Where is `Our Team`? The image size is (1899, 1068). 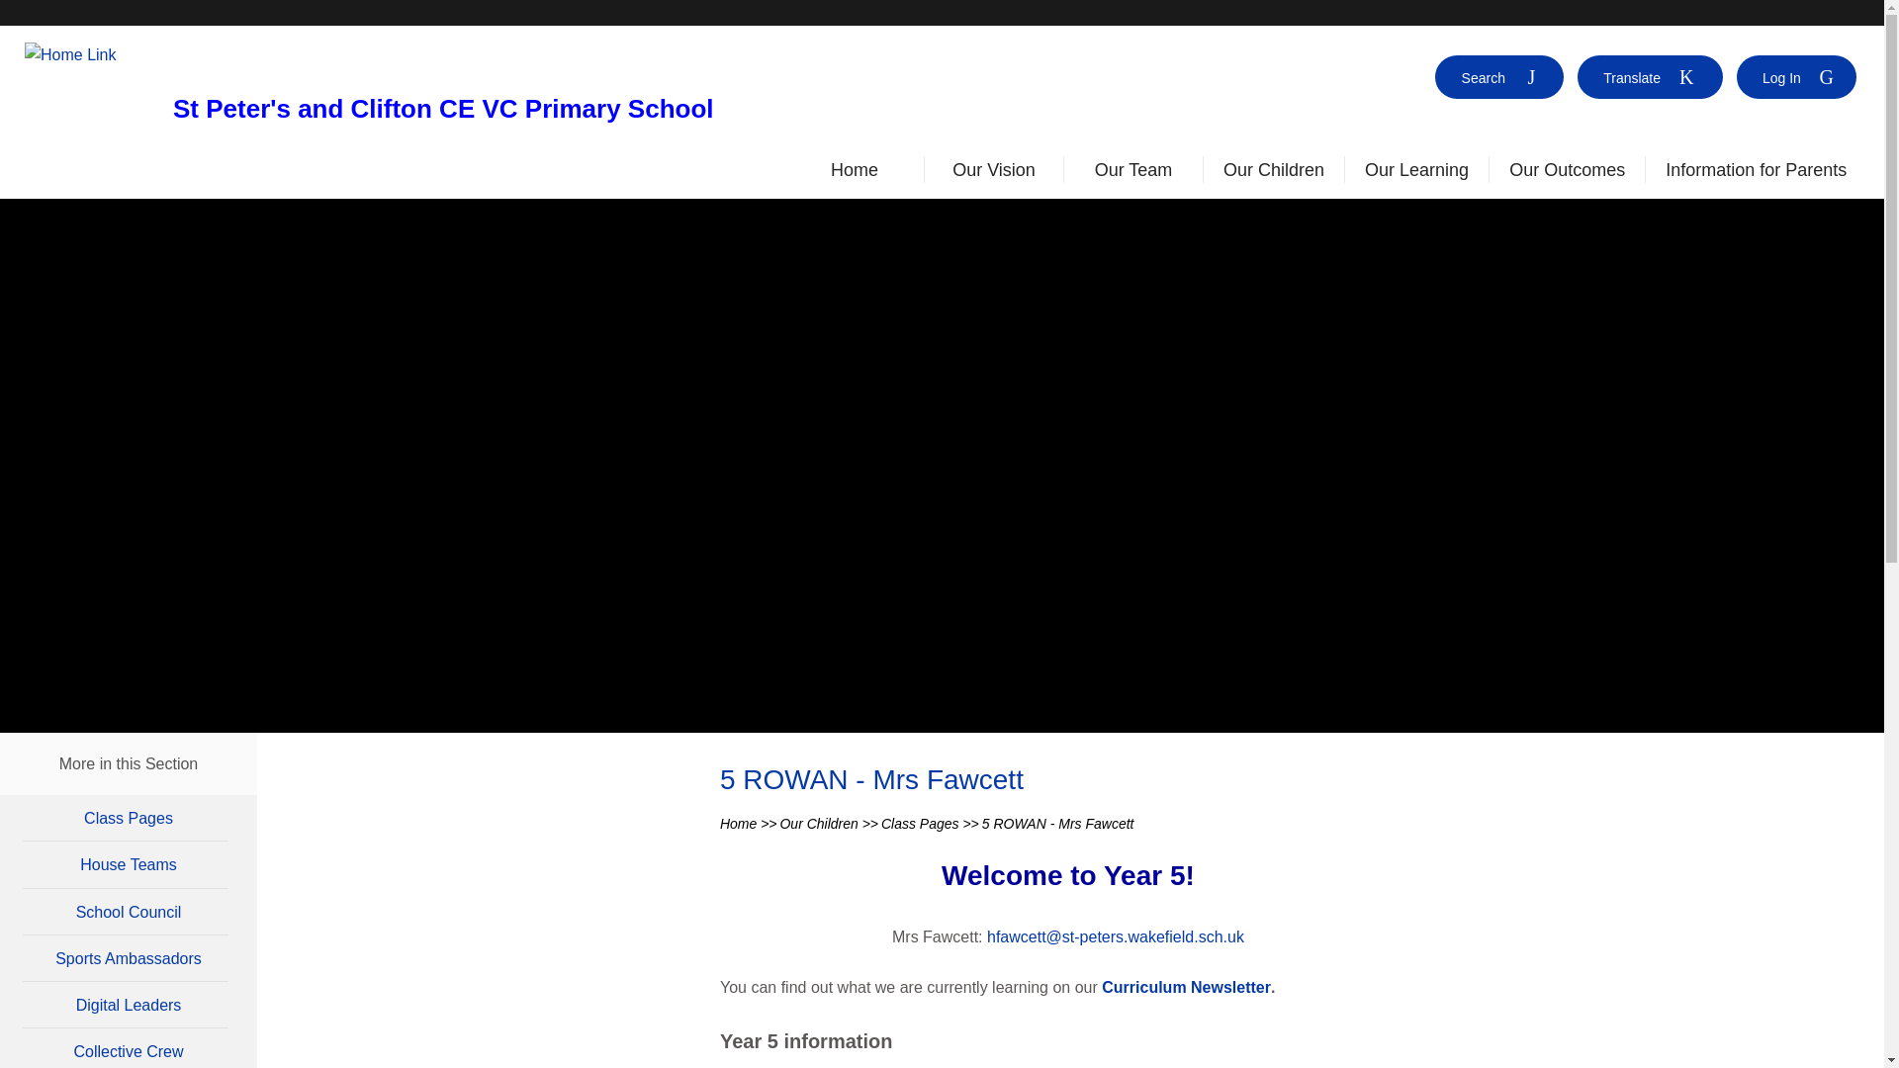 Our Team is located at coordinates (1133, 174).